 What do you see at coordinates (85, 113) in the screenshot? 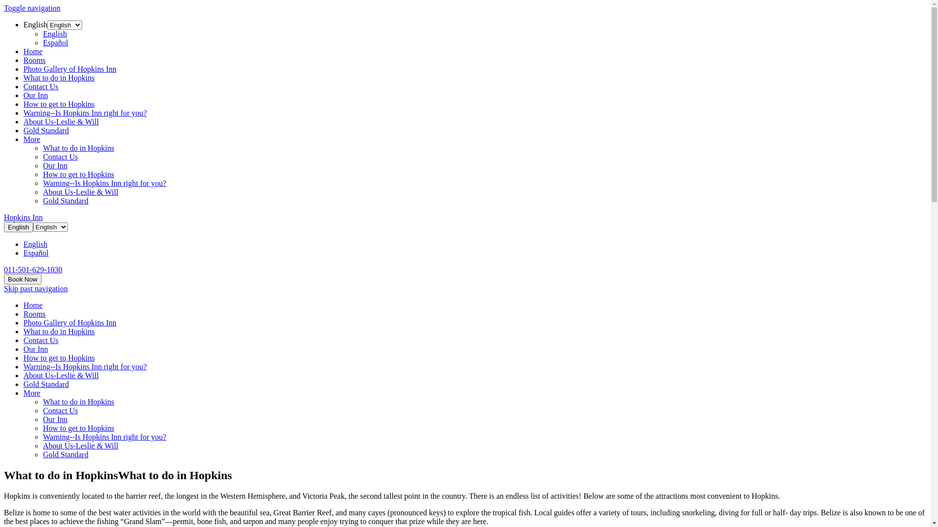
I see `Warning--Is Hopkins Inn right for you?` at bounding box center [85, 113].